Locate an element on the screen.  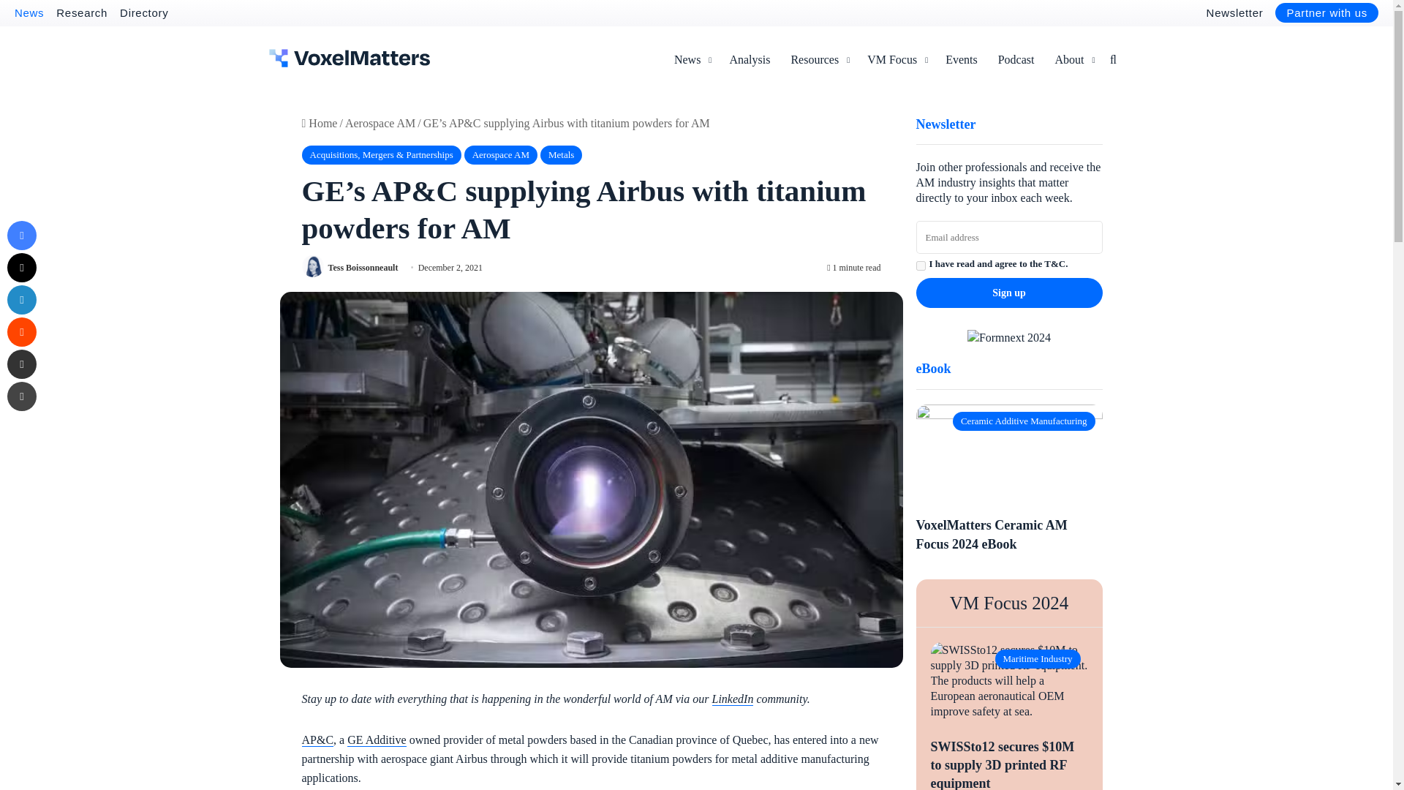
1 is located at coordinates (920, 266).